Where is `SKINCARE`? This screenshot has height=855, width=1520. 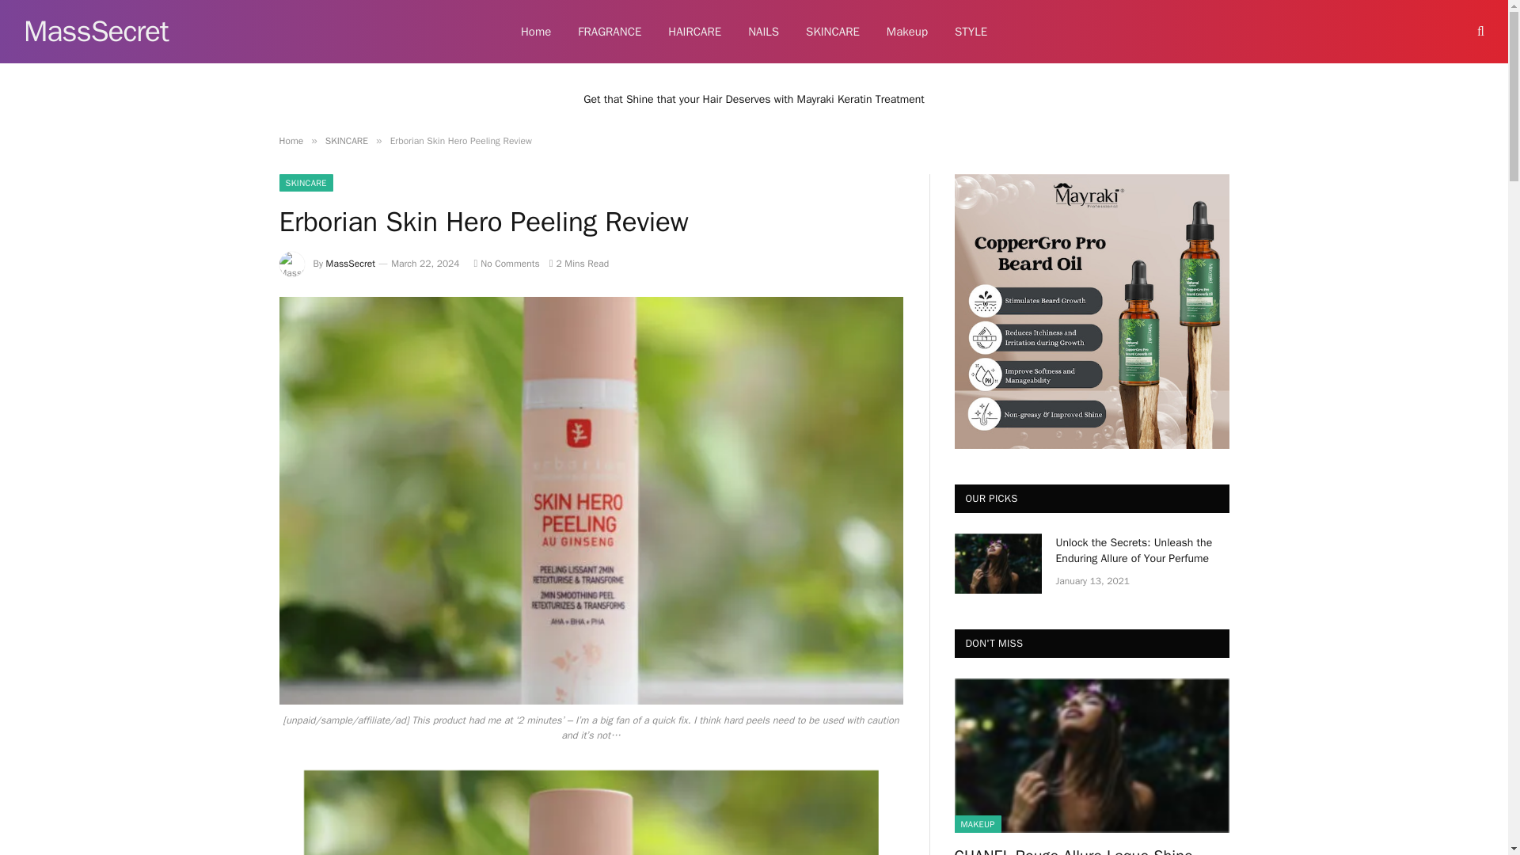
SKINCARE is located at coordinates (346, 140).